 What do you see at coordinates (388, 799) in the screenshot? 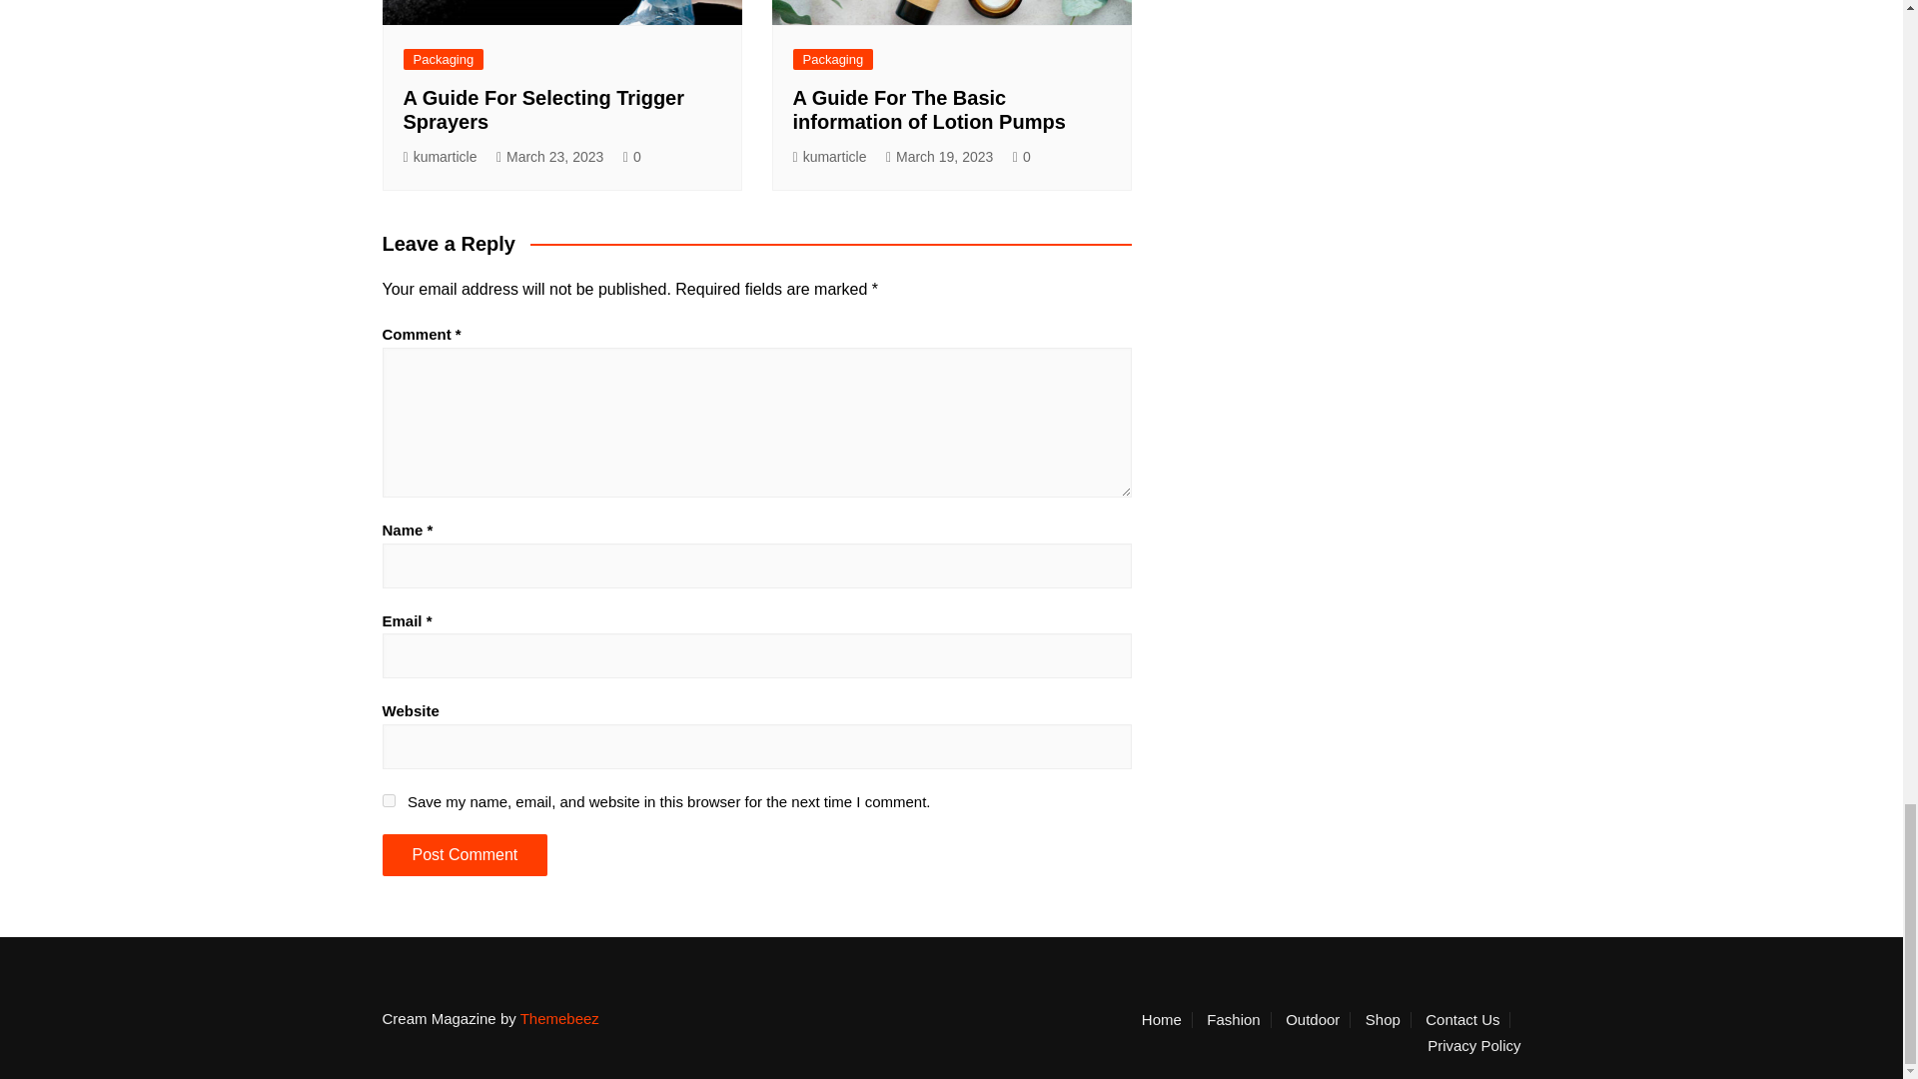
I see `yes` at bounding box center [388, 799].